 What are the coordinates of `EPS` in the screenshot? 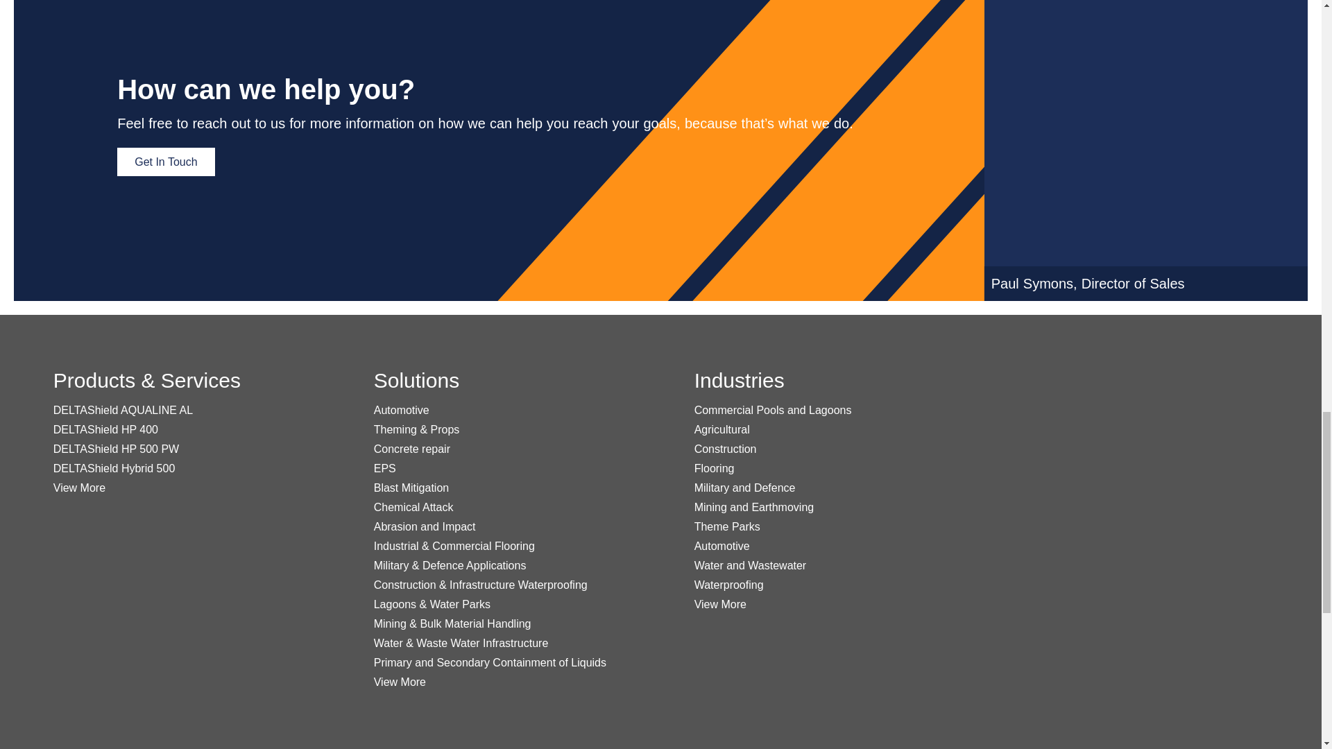 It's located at (384, 468).